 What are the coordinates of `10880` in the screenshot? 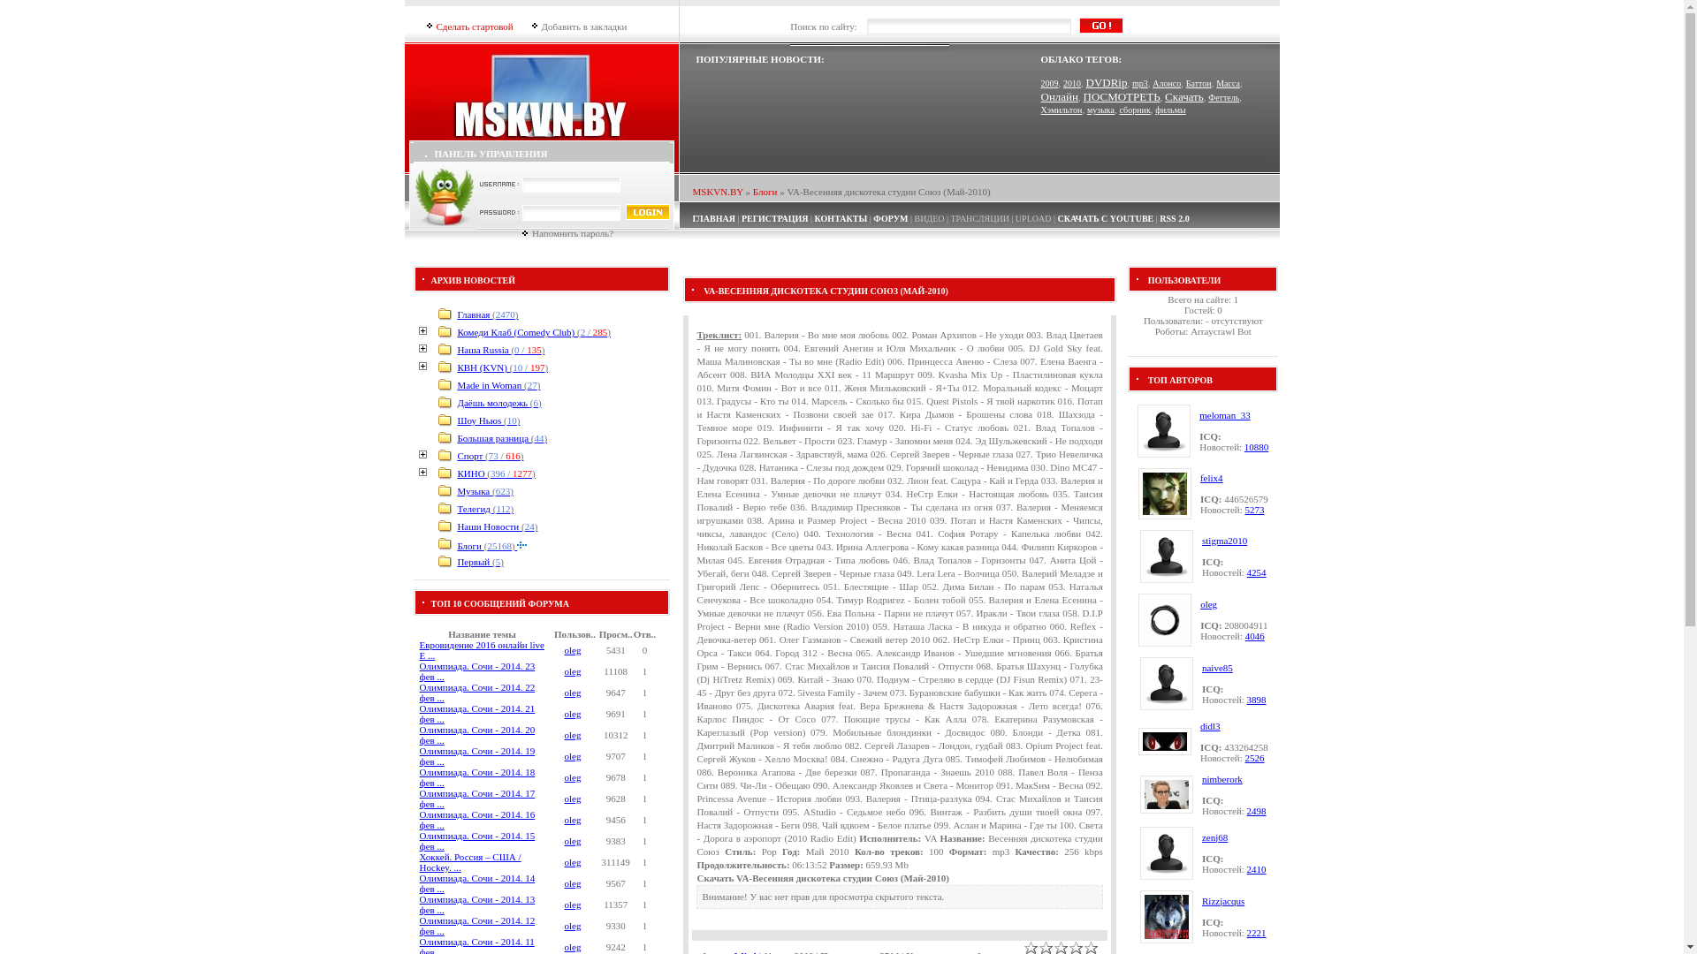 It's located at (1257, 447).